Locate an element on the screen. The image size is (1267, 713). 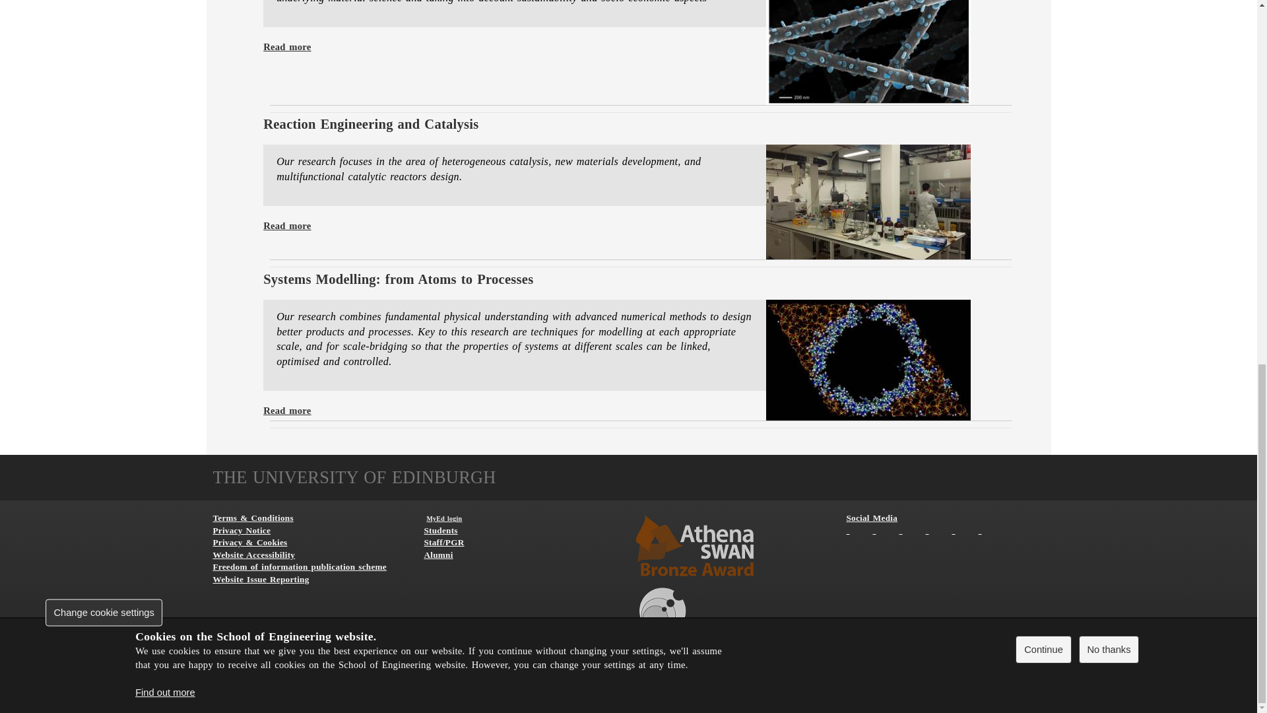
Systems Modelling: from Atoms to Processes is located at coordinates (399, 279).